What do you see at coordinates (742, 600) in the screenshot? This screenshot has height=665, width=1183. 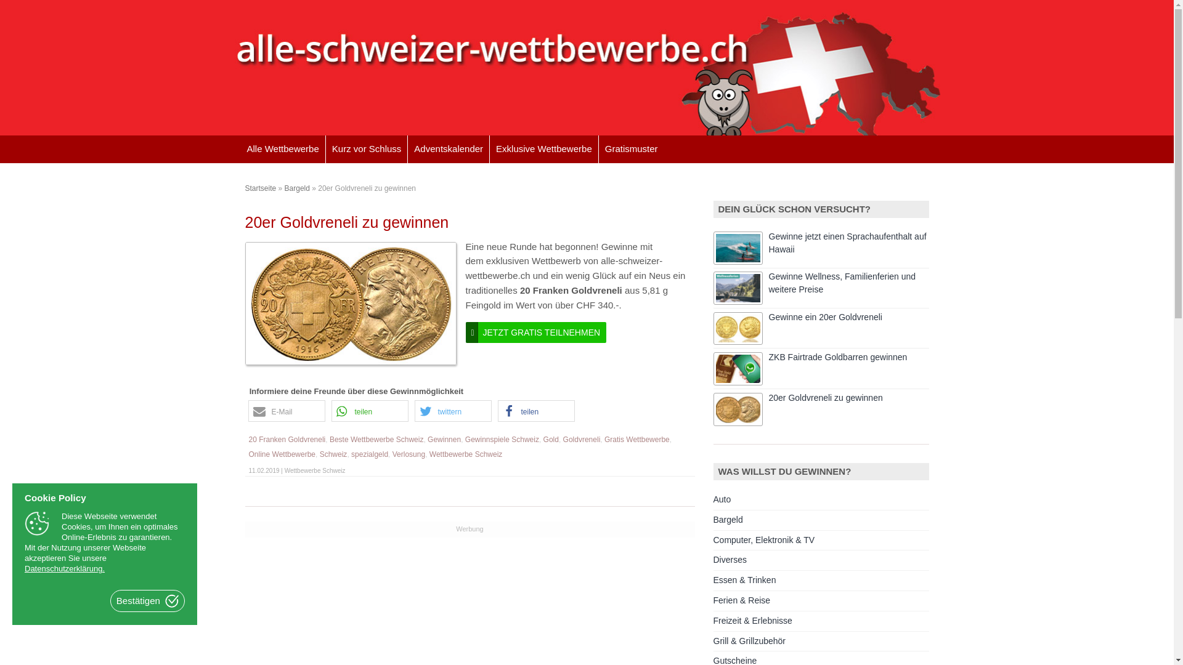 I see `Ferien & Reise` at bounding box center [742, 600].